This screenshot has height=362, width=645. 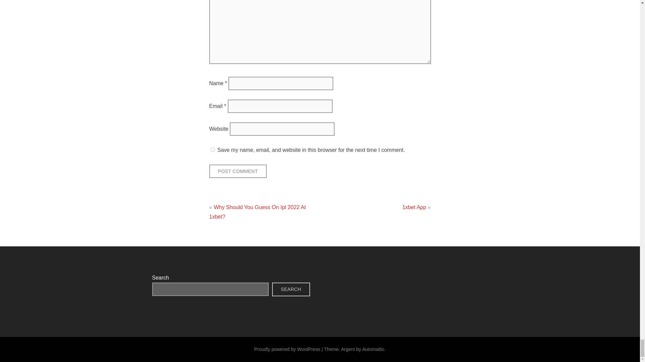 What do you see at coordinates (291, 290) in the screenshot?
I see `SEARCH` at bounding box center [291, 290].